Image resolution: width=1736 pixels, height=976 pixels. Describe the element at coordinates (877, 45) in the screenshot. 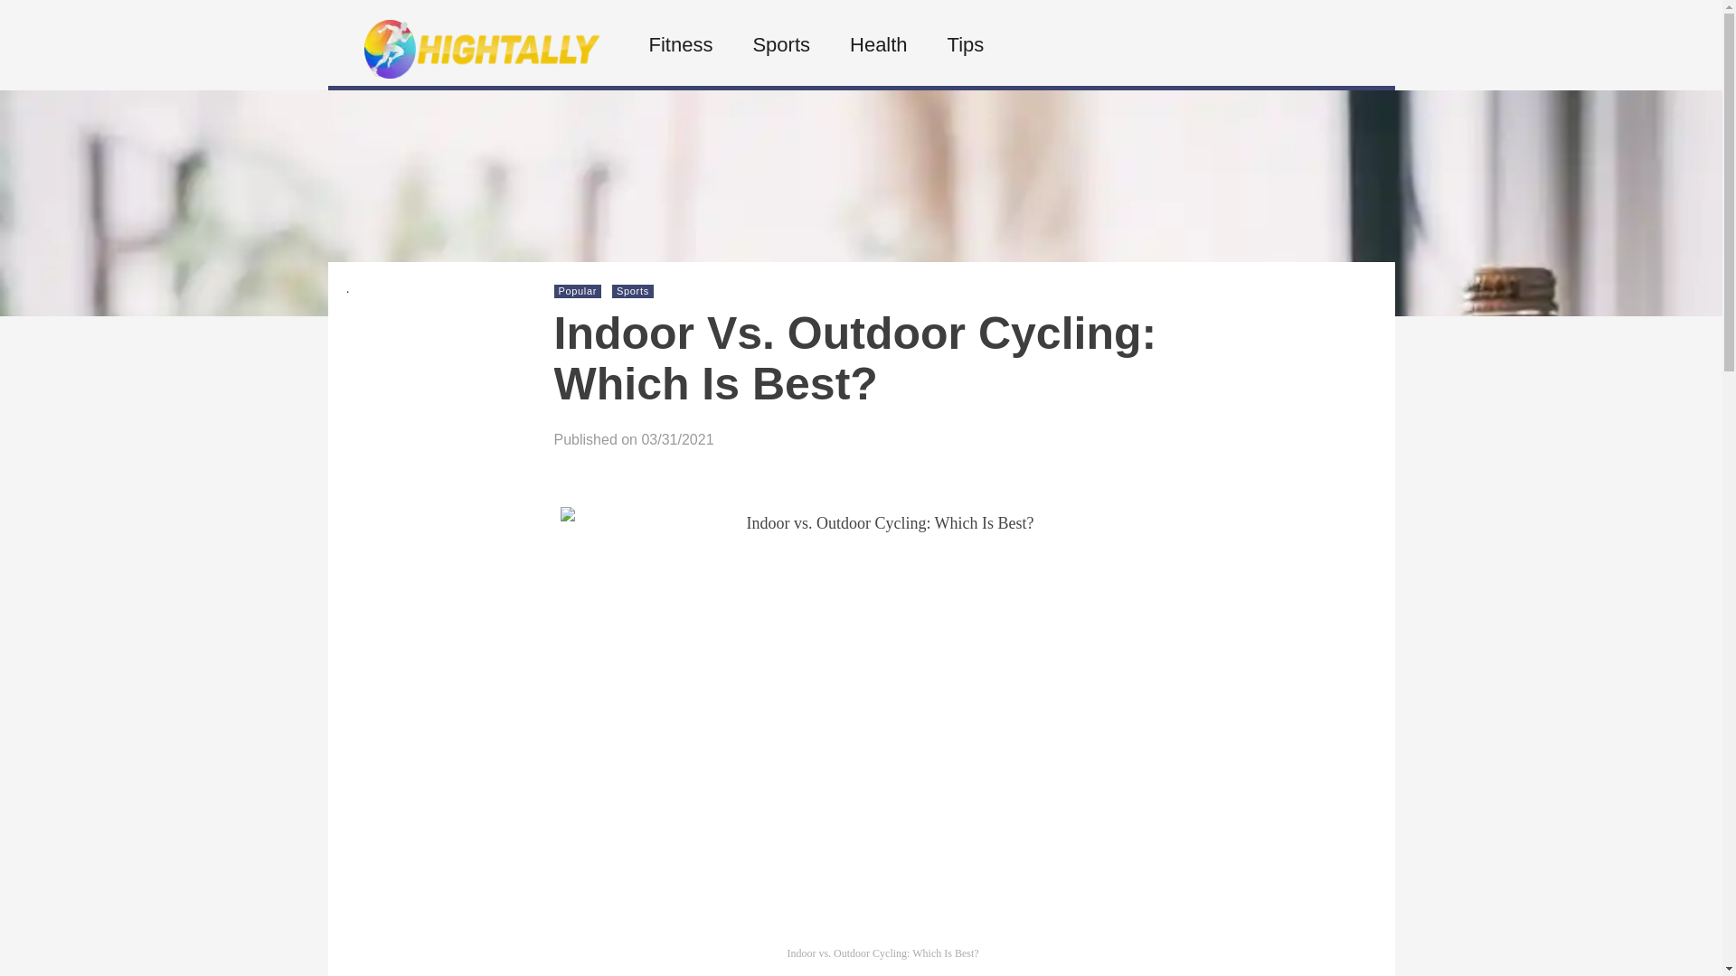

I see `Health` at that location.